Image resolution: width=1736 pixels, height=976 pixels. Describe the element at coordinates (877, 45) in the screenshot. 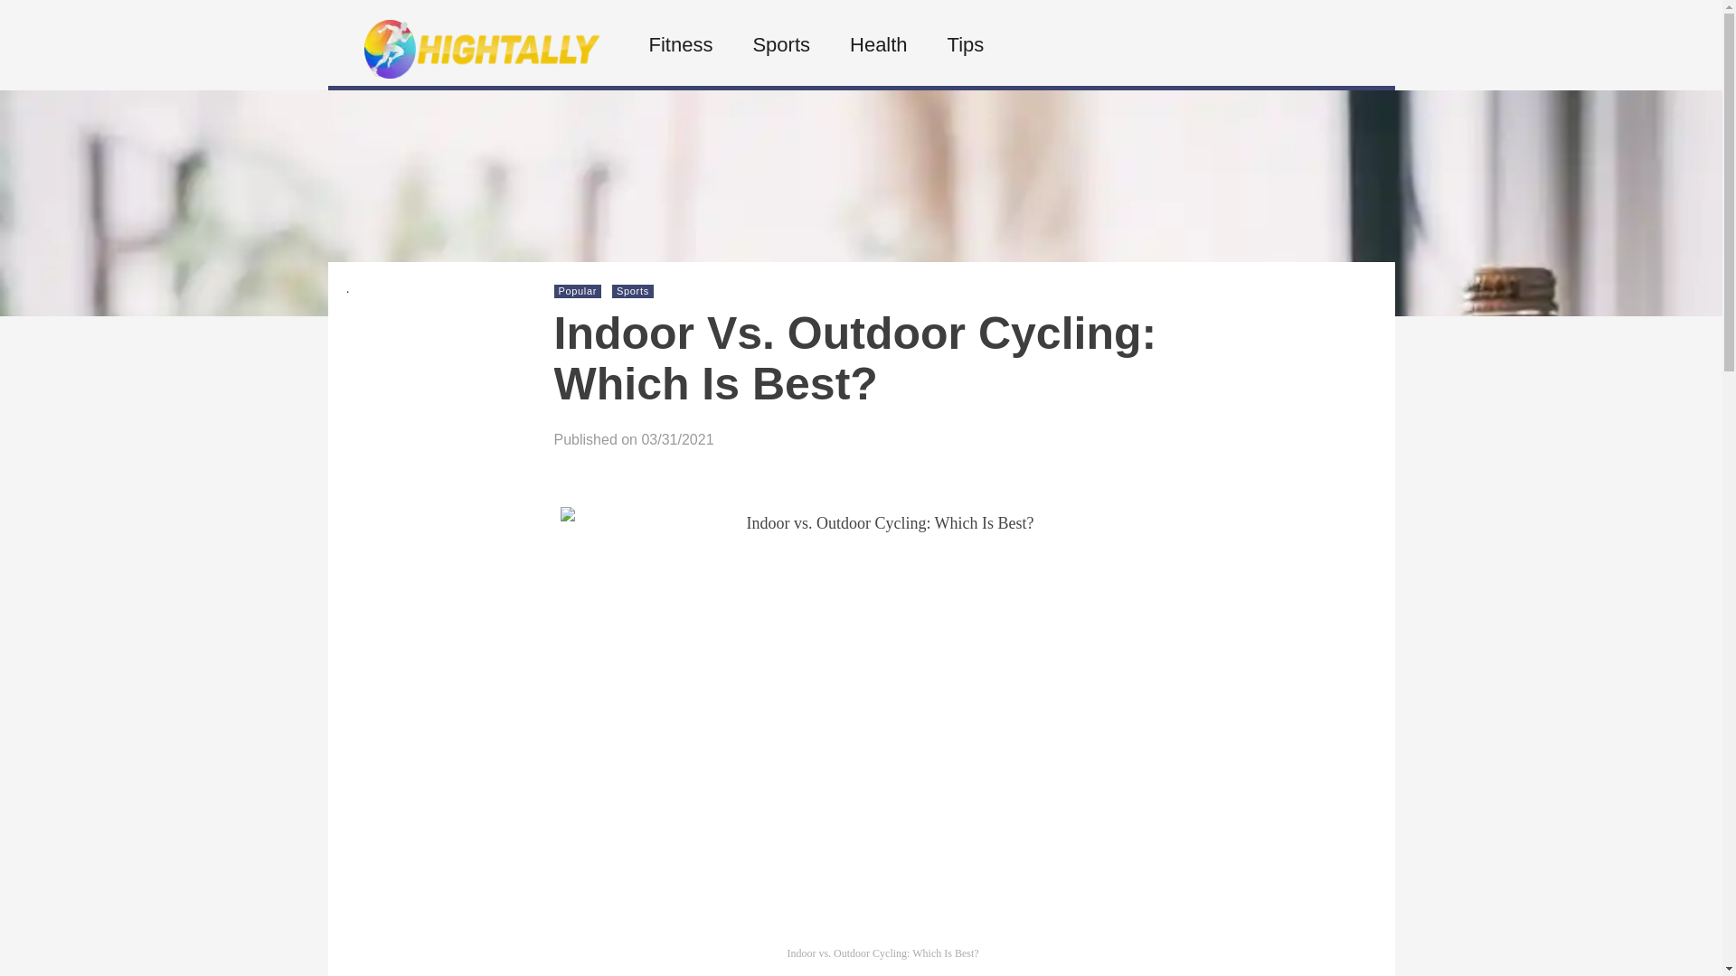

I see `Health` at that location.